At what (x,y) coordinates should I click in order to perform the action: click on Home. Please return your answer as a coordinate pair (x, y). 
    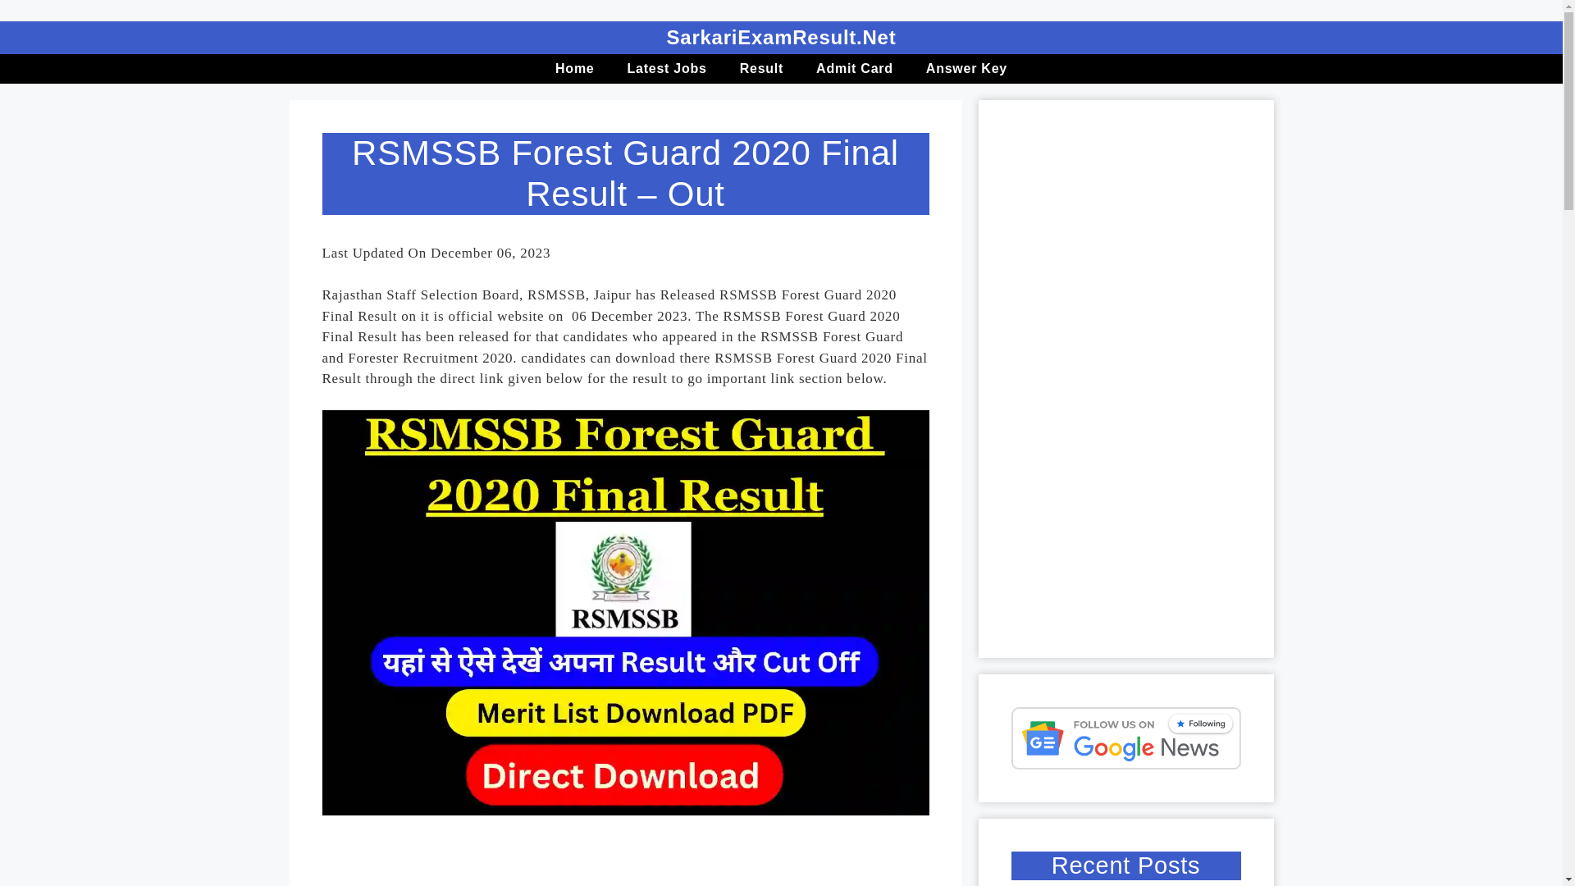
    Looking at the image, I should click on (574, 68).